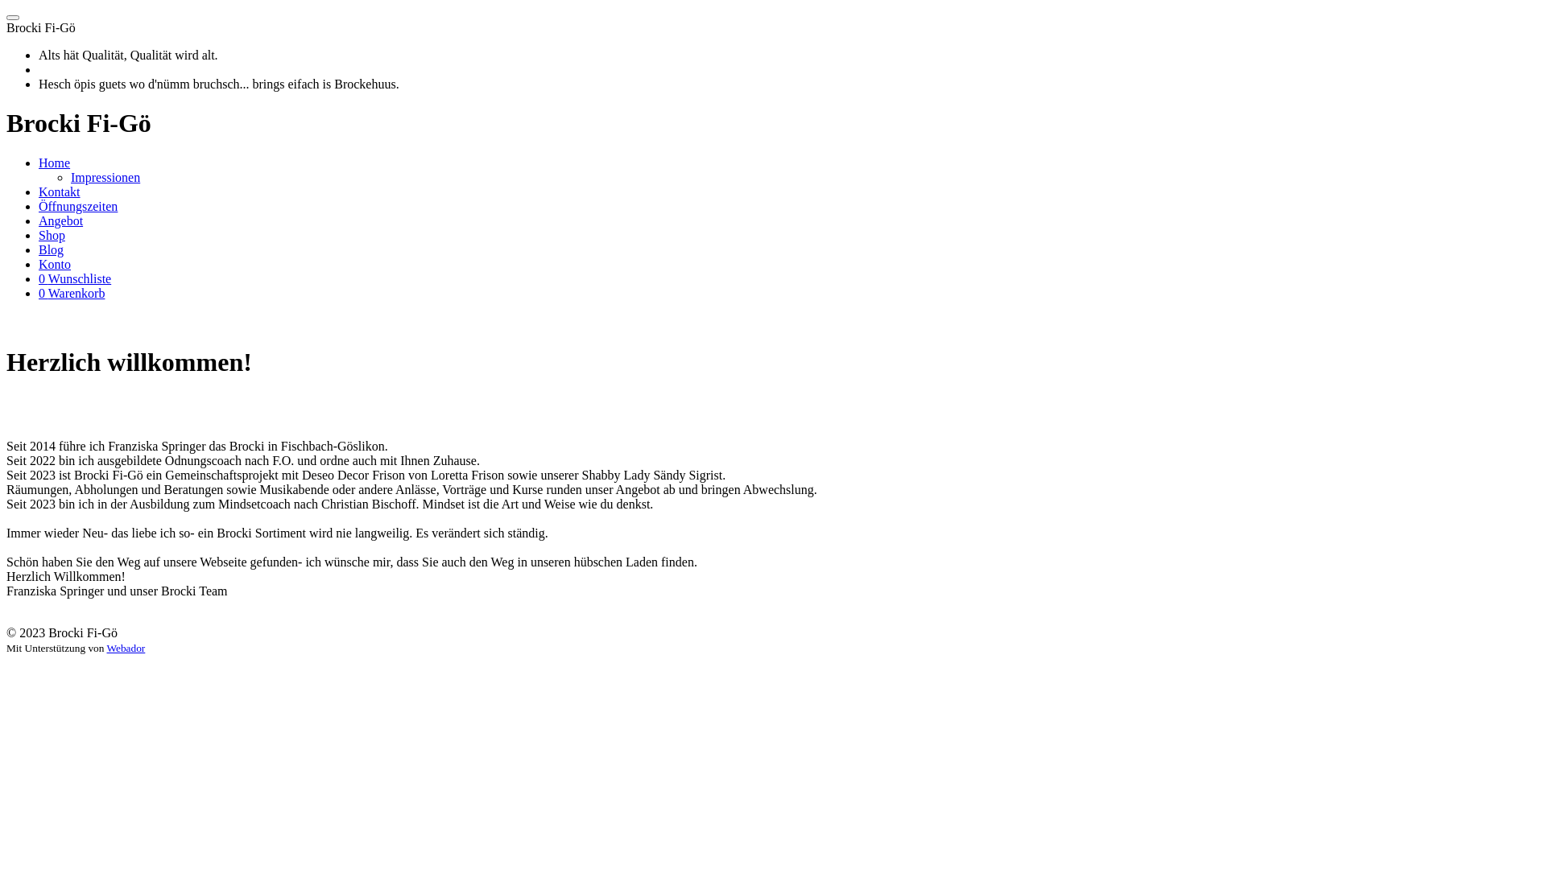 The height and width of the screenshot is (869, 1546). Describe the element at coordinates (52, 249) in the screenshot. I see `Blog` at that location.